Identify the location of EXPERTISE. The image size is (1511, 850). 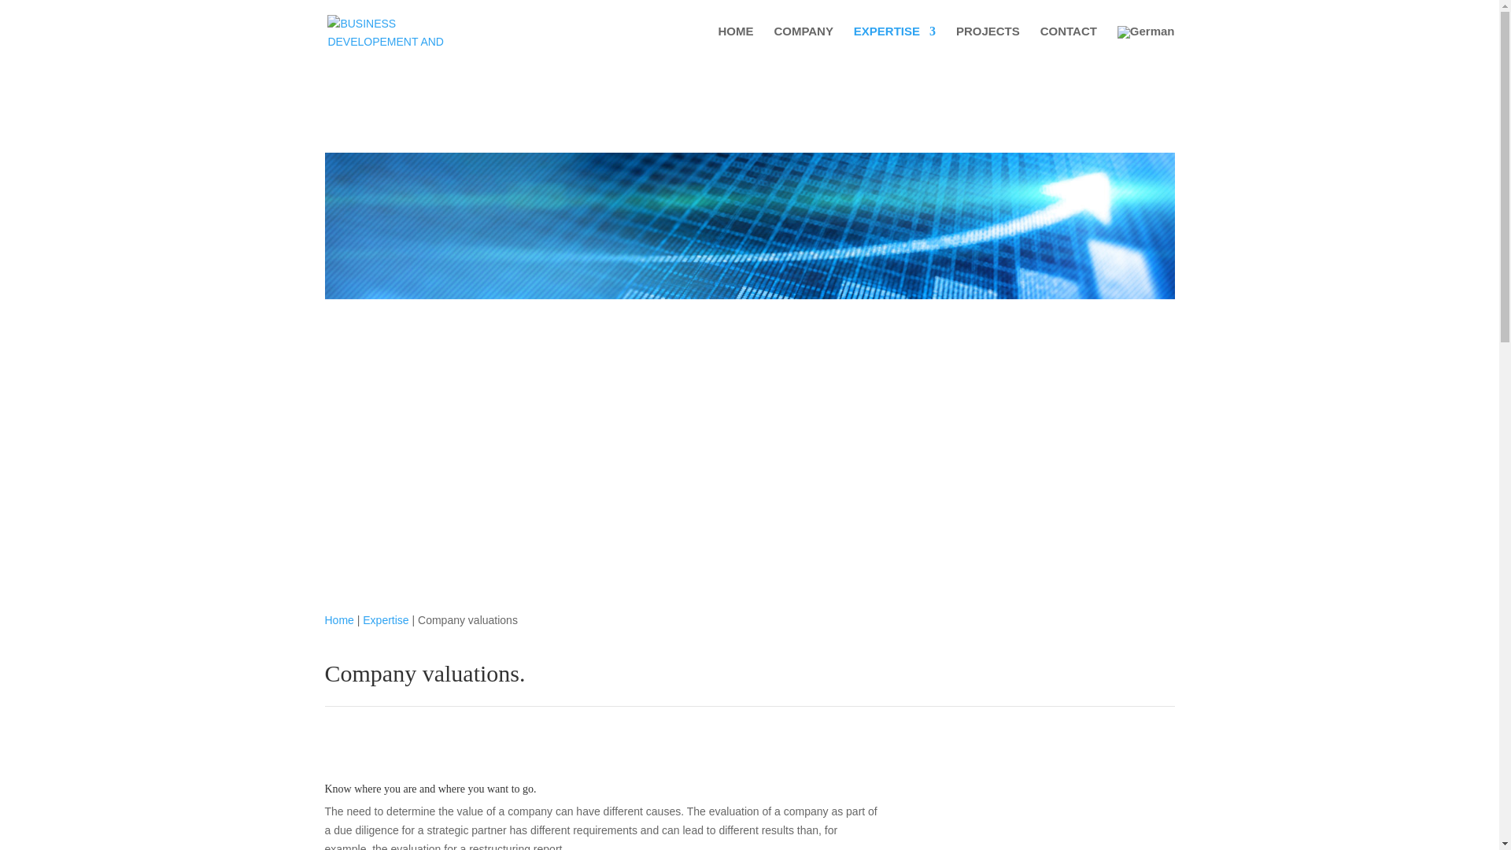
(894, 44).